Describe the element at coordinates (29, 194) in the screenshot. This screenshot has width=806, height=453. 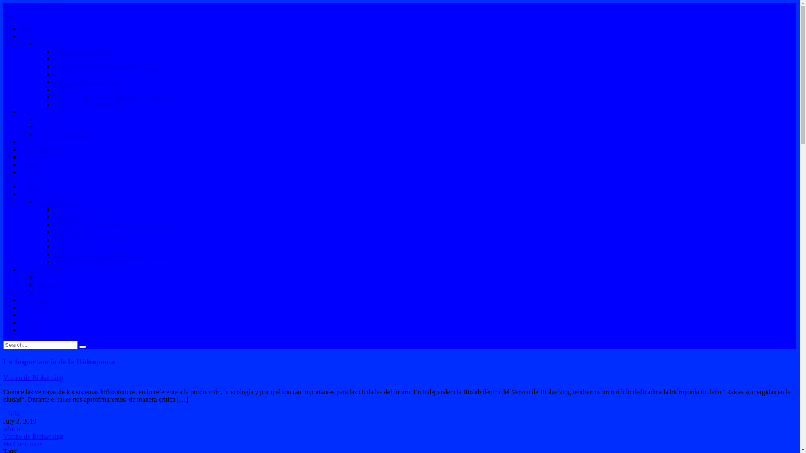
I see `Cursos` at that location.